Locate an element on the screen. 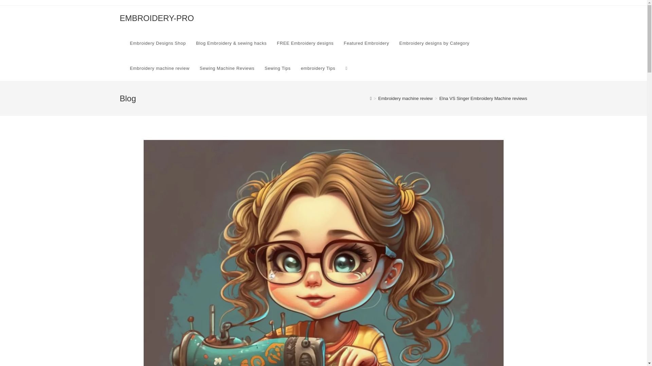  Embroidery machine review is located at coordinates (405, 98).